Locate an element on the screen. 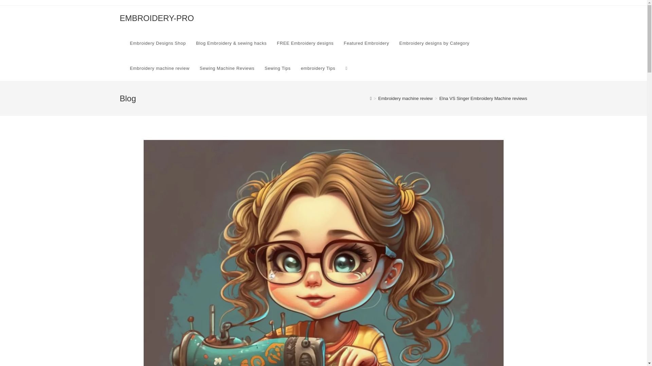  Embroidery machine review is located at coordinates (405, 98).